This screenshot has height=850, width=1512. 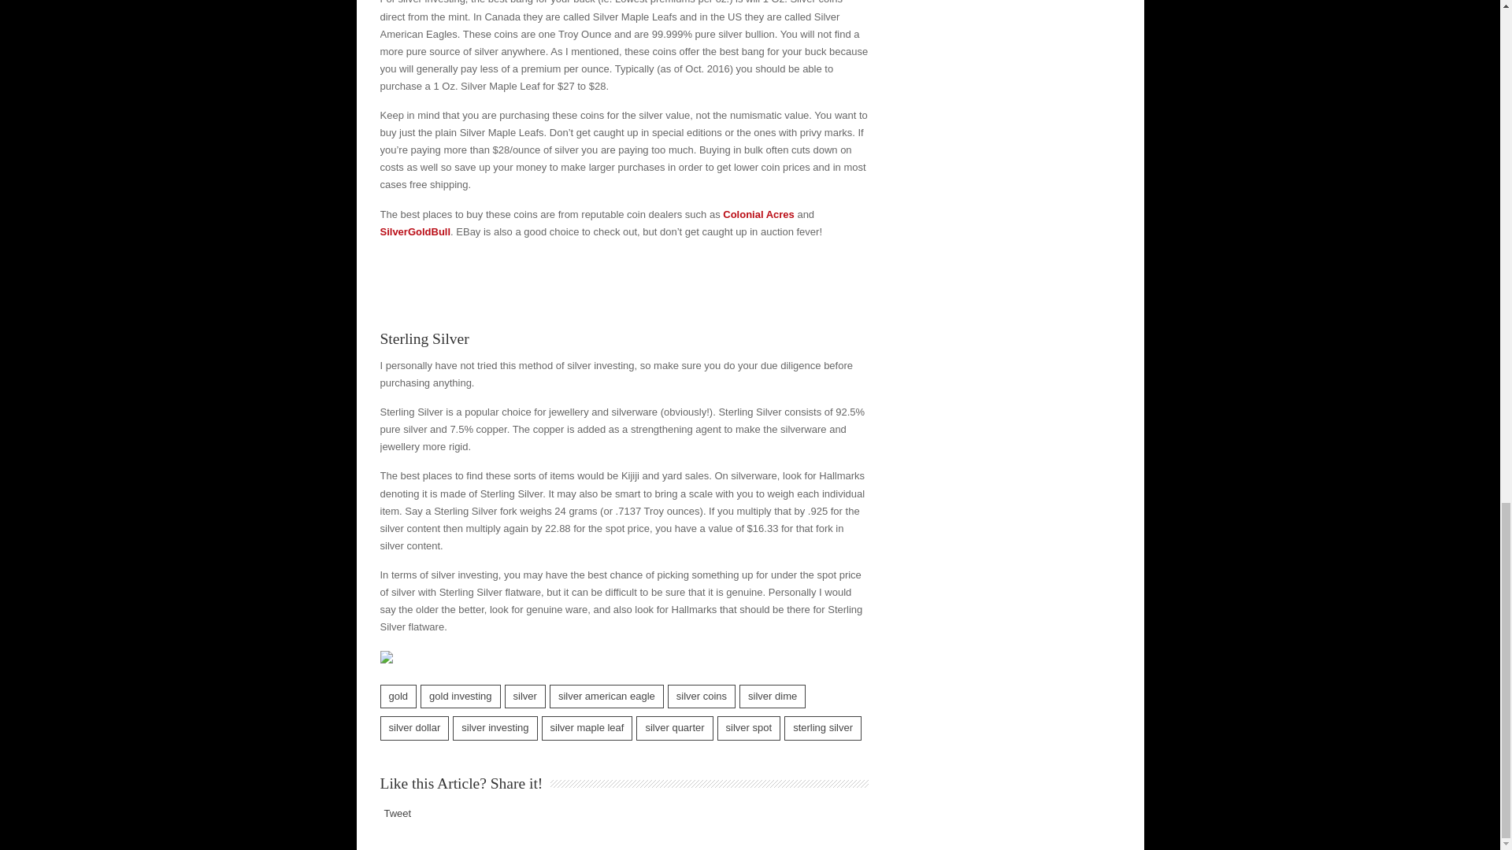 I want to click on gold, so click(x=398, y=696).